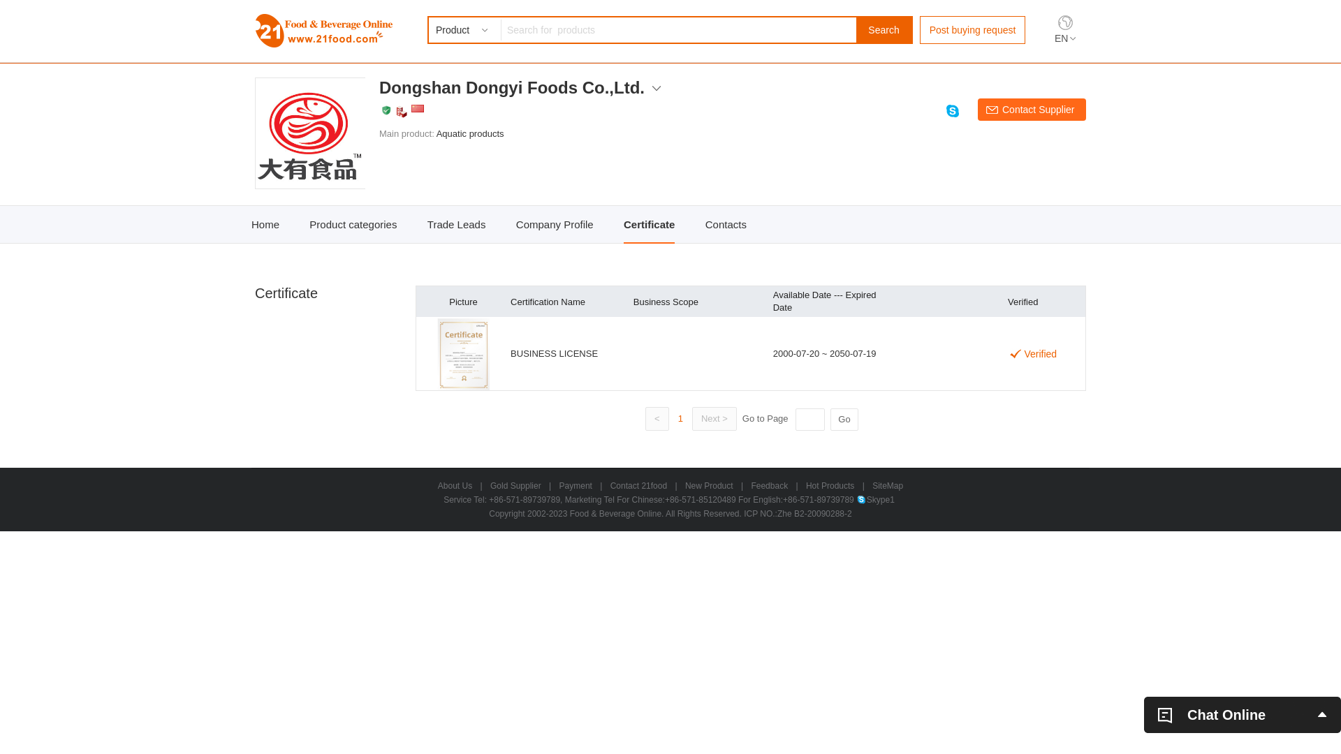 The height and width of the screenshot is (754, 1341). What do you see at coordinates (726, 225) in the screenshot?
I see `Contacts` at bounding box center [726, 225].